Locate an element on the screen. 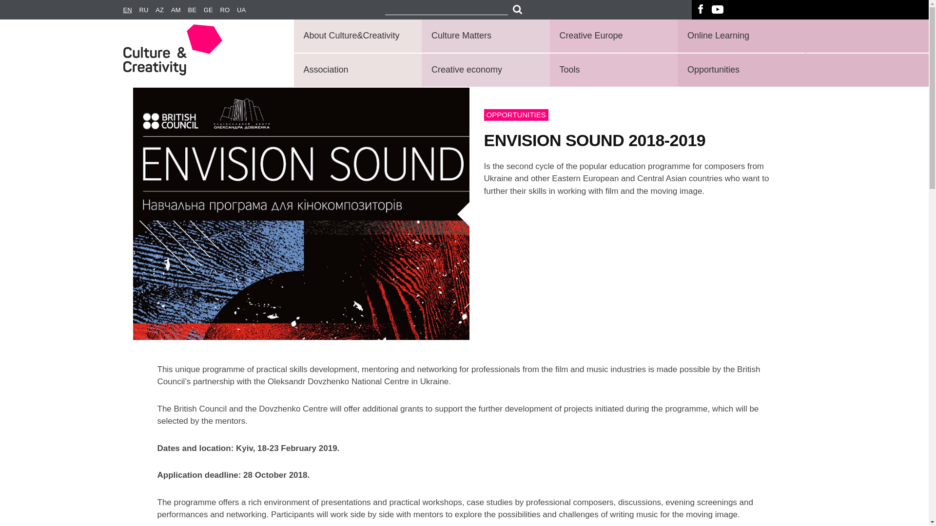  AZ is located at coordinates (163, 10).